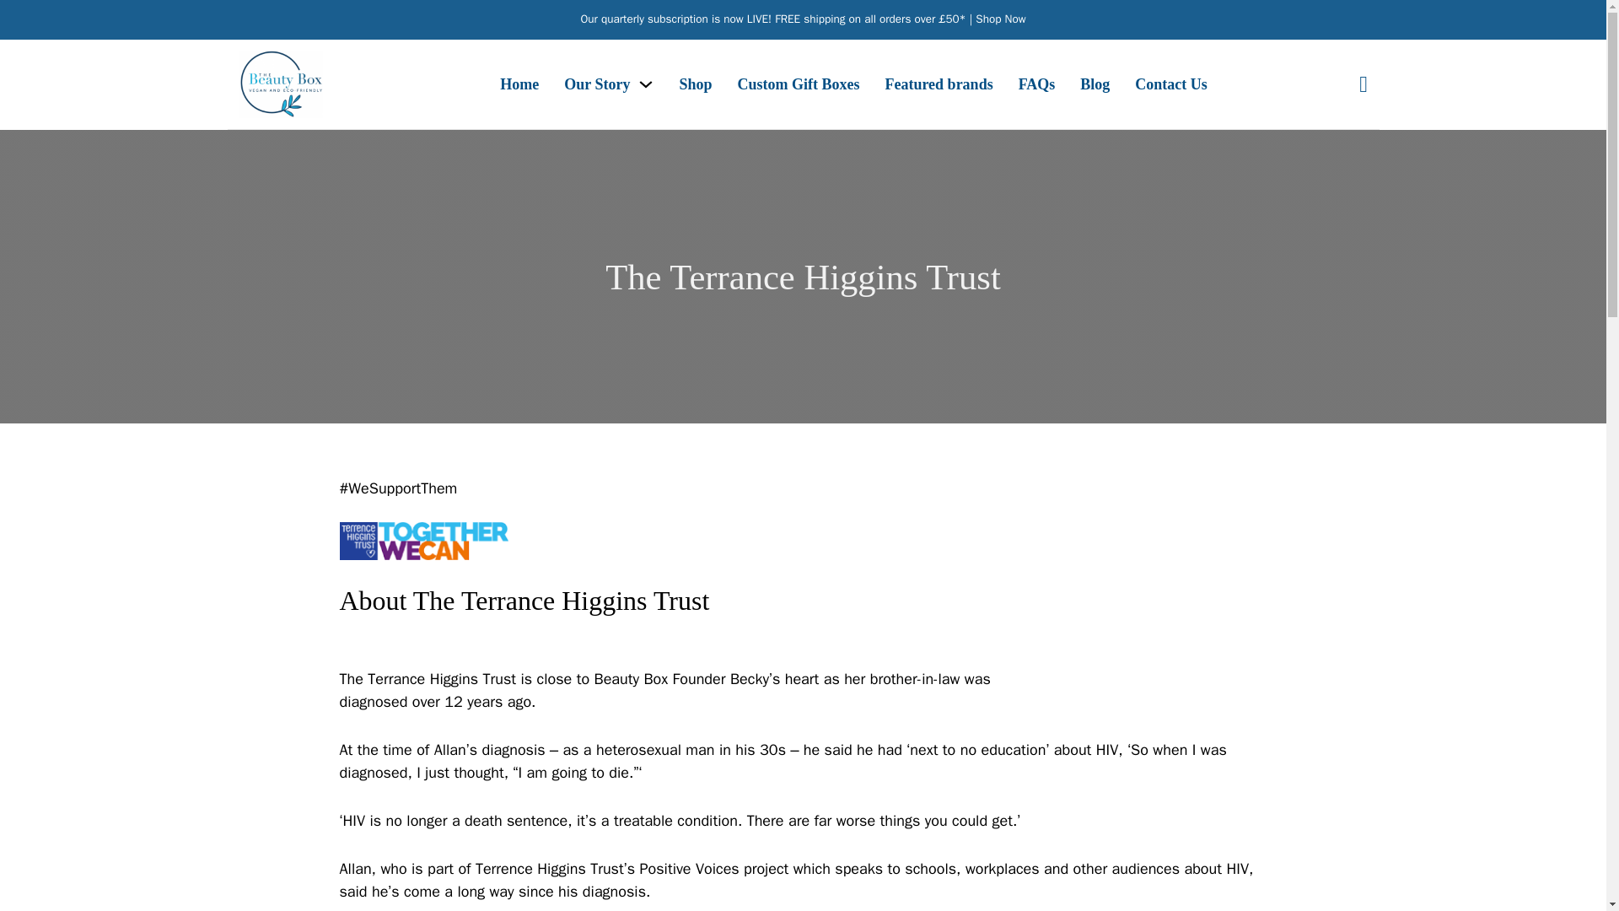 Image resolution: width=1619 pixels, height=911 pixels. Describe the element at coordinates (1170, 84) in the screenshot. I see `Contact Us` at that location.